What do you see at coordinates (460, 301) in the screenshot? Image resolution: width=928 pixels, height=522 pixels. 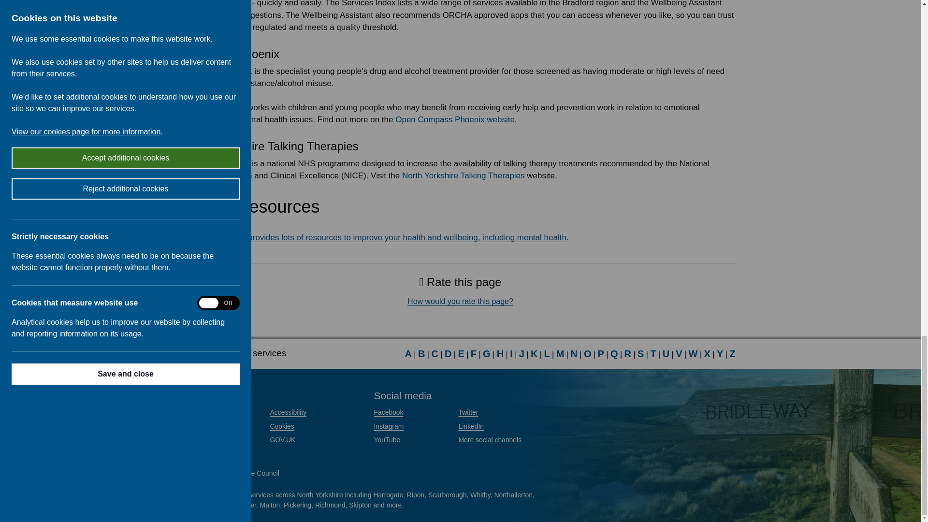 I see `How would you rate this page?` at bounding box center [460, 301].